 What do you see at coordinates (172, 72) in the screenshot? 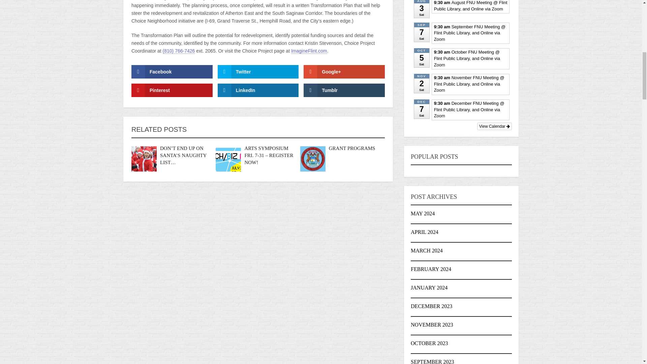
I see `Facebook` at bounding box center [172, 72].